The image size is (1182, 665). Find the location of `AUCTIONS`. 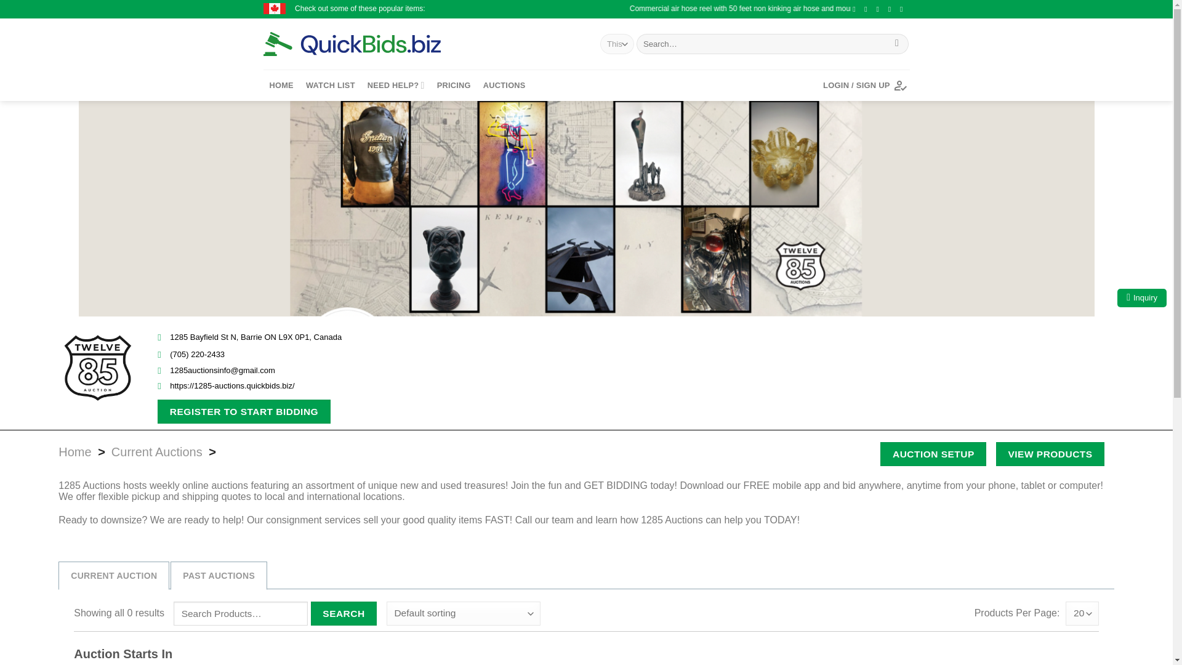

AUCTIONS is located at coordinates (505, 85).